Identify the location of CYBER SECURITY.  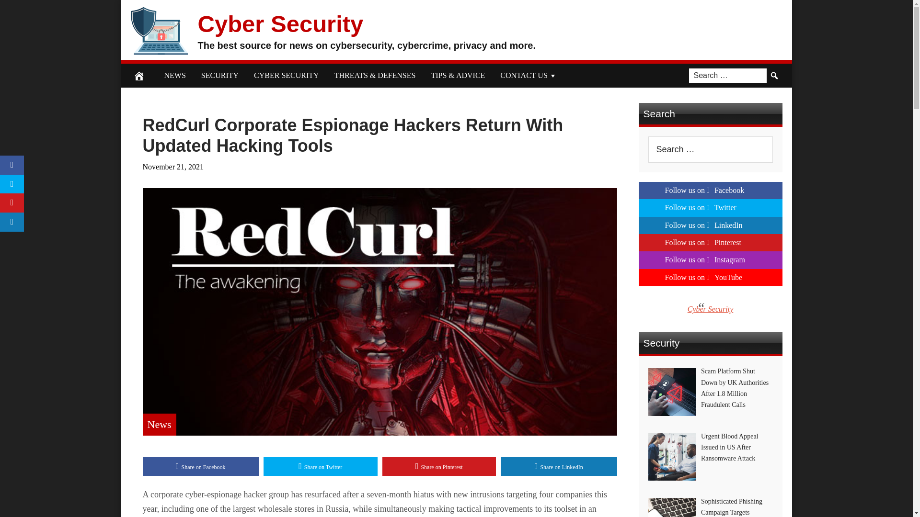
(287, 75).